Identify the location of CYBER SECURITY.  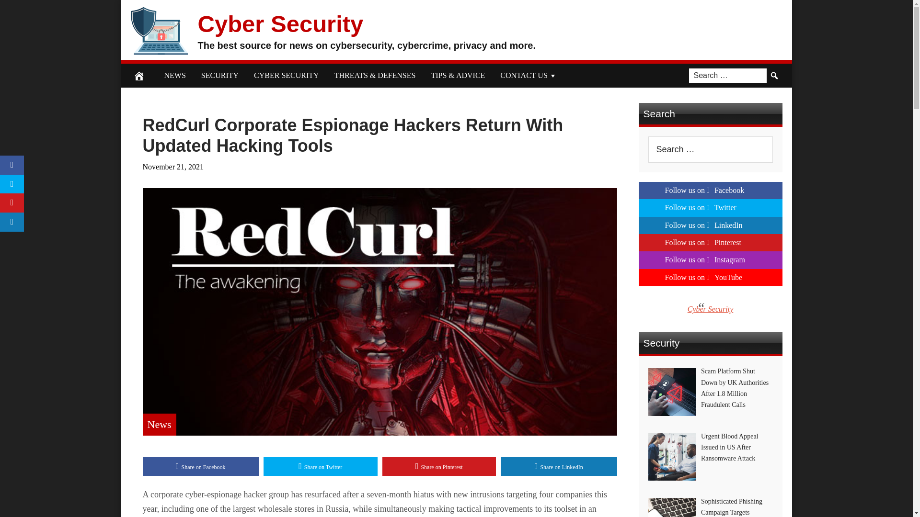
(287, 75).